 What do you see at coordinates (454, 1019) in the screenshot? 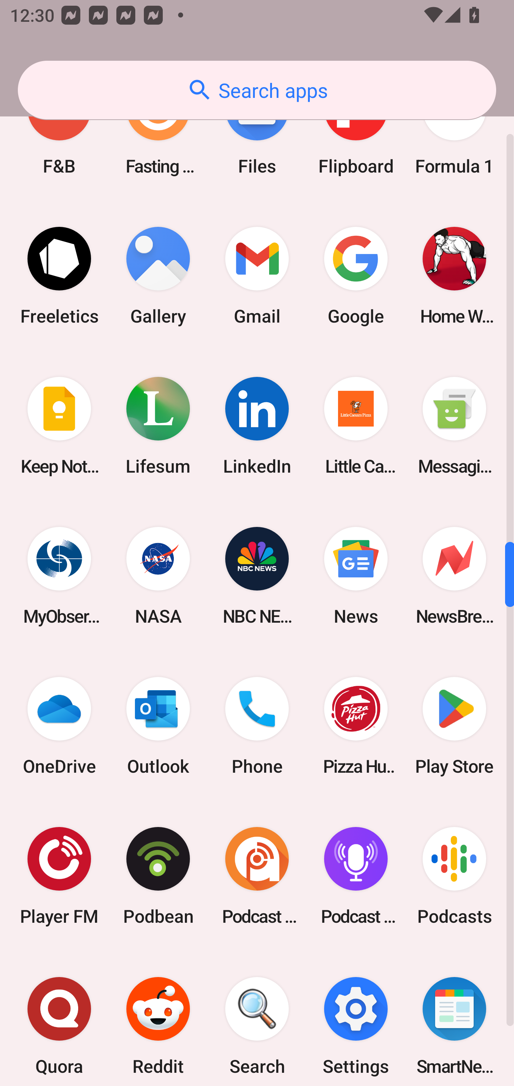
I see `SmartNews` at bounding box center [454, 1019].